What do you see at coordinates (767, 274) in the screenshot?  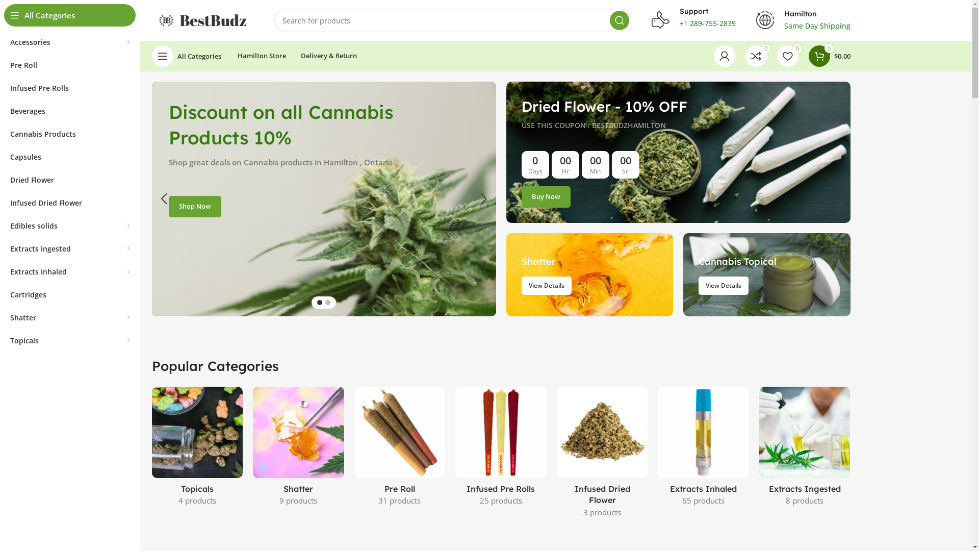 I see `cannabis-topical` at bounding box center [767, 274].